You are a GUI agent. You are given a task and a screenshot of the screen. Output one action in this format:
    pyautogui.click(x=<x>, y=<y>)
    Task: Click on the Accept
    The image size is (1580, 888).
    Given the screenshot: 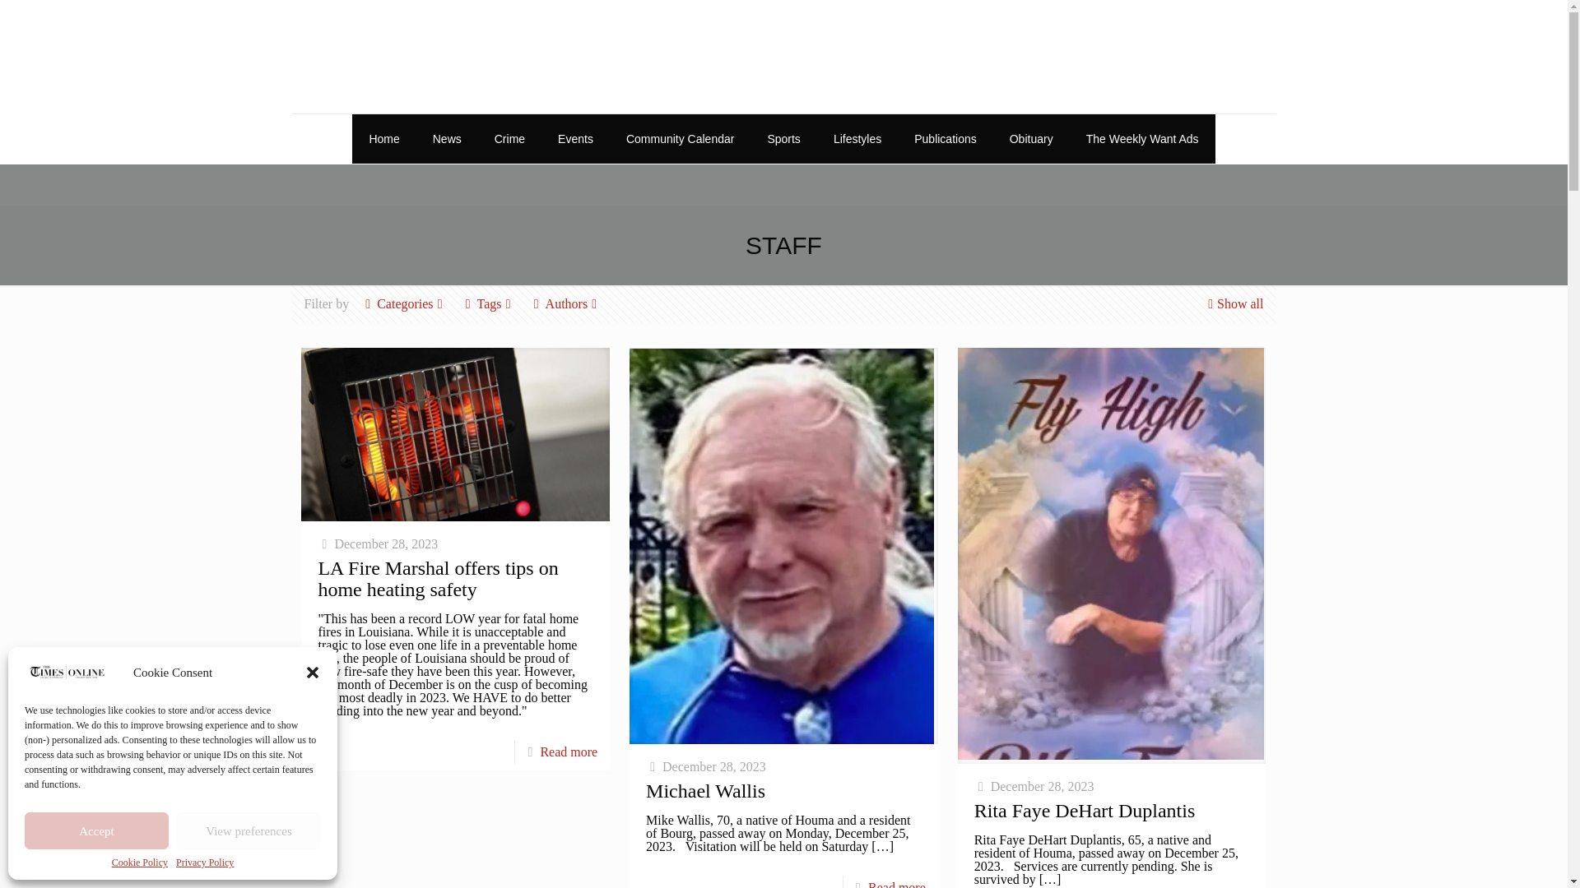 What is the action you would take?
    pyautogui.click(x=97, y=830)
    